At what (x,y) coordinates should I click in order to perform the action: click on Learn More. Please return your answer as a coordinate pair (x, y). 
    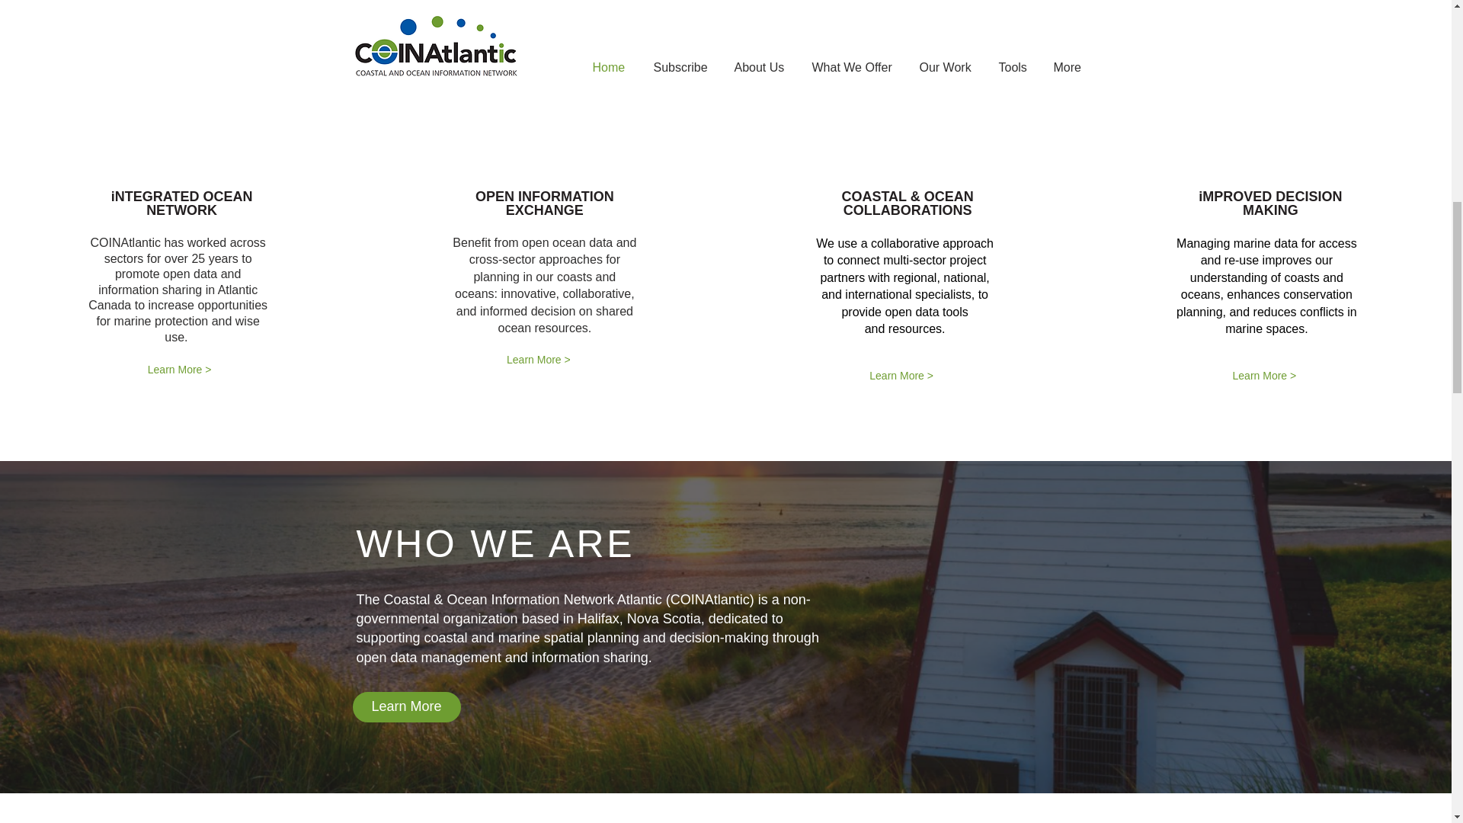
    Looking at the image, I should click on (406, 707).